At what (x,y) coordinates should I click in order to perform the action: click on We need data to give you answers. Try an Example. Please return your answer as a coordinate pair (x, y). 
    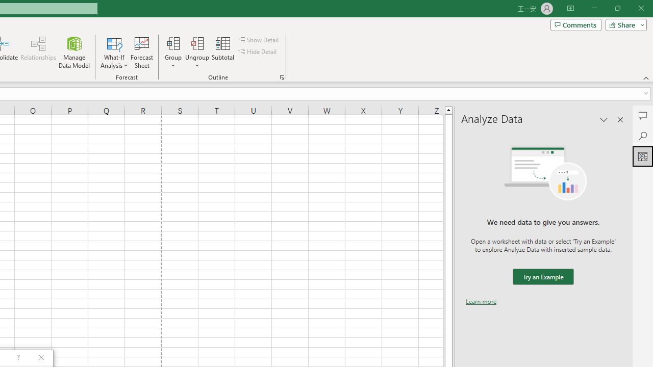
    Looking at the image, I should click on (543, 277).